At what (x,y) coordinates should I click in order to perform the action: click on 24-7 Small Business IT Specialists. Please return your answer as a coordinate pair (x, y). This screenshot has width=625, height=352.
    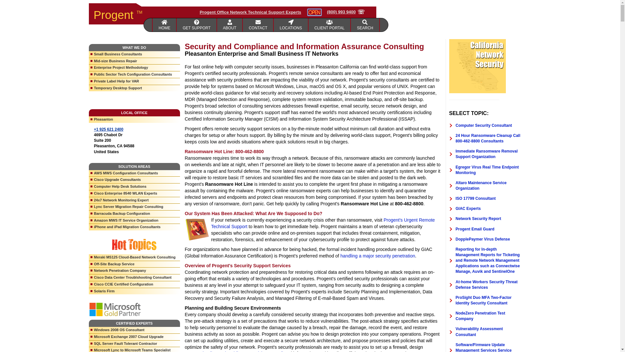
    Looking at the image, I should click on (230, 25).